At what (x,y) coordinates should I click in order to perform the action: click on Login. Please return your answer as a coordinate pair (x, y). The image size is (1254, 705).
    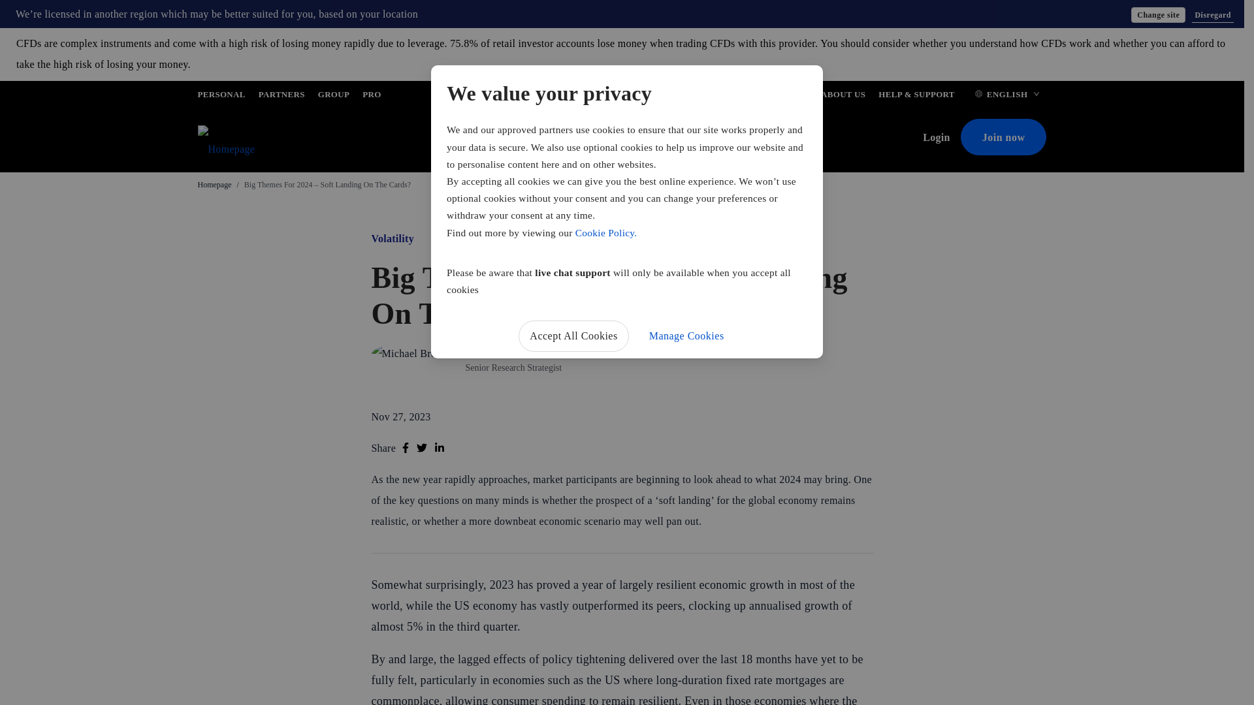
    Looking at the image, I should click on (942, 137).